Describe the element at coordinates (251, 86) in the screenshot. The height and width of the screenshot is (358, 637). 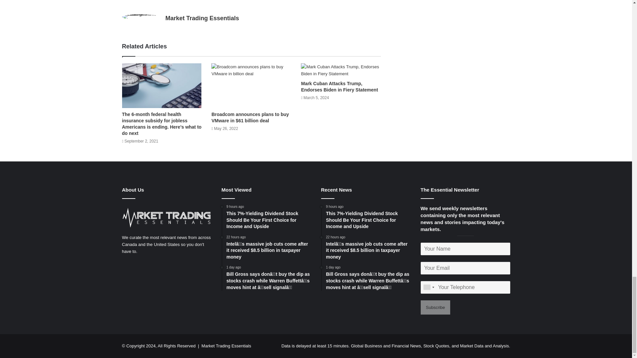
I see `Broadcom announces plans to buy VMware in  billion deal` at that location.